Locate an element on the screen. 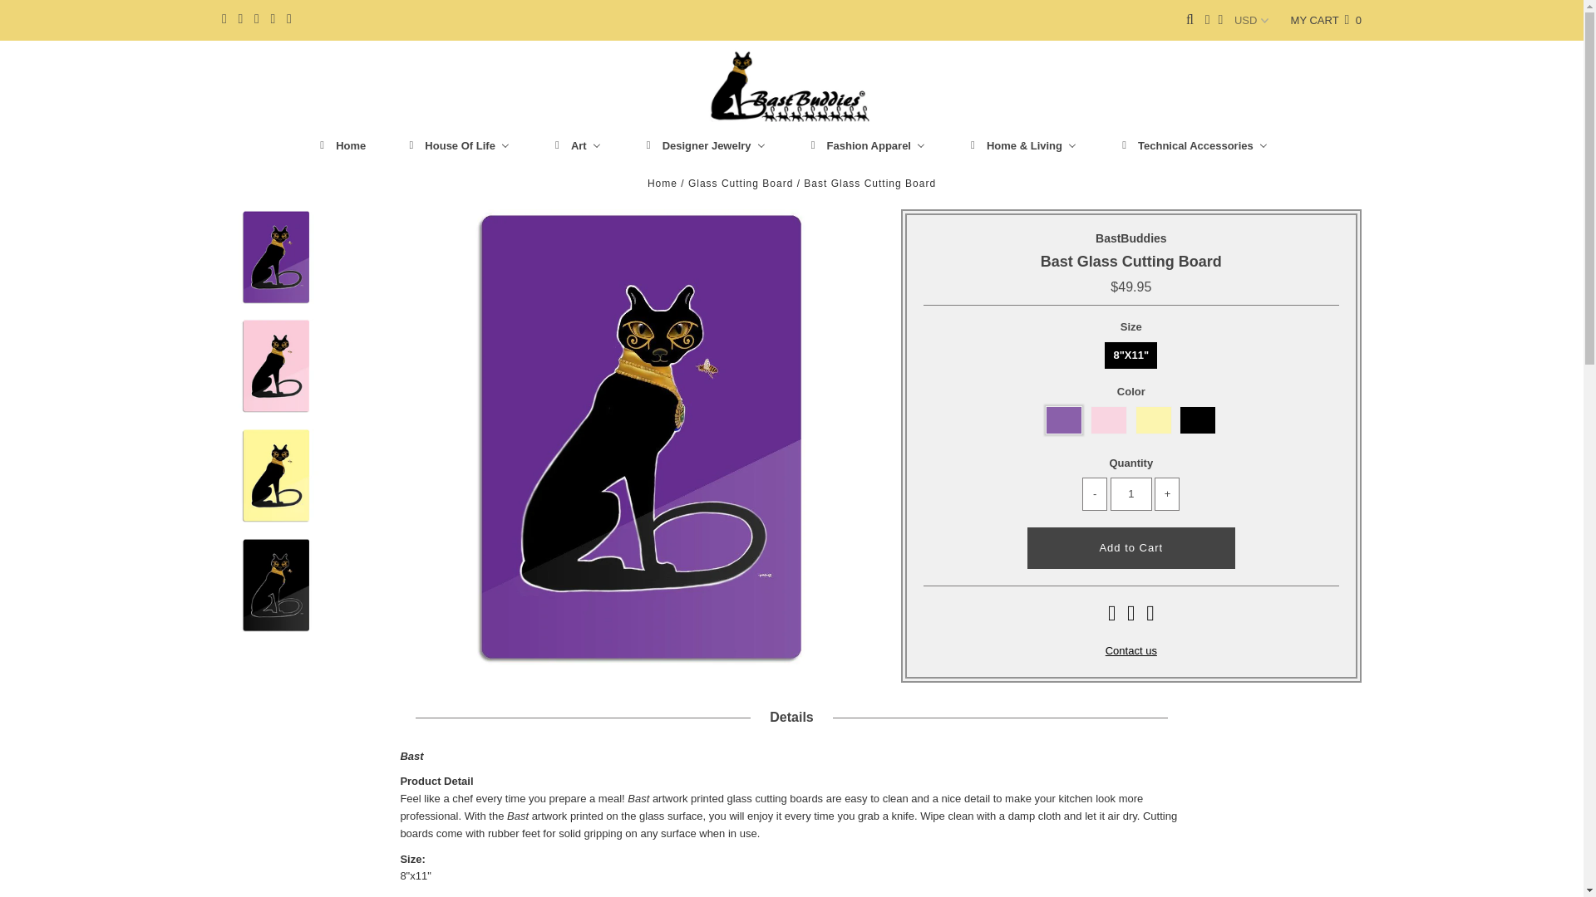  Designer Jewelry is located at coordinates (704, 145).